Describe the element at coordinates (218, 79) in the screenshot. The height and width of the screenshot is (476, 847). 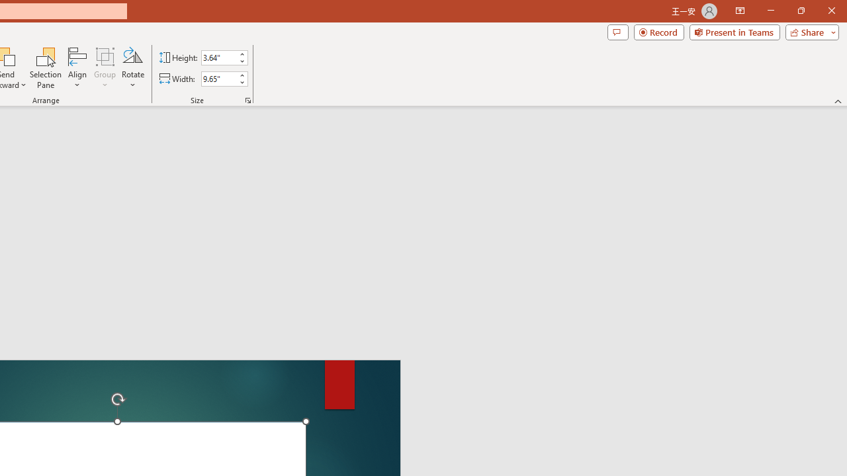
I see `Shape Width` at that location.